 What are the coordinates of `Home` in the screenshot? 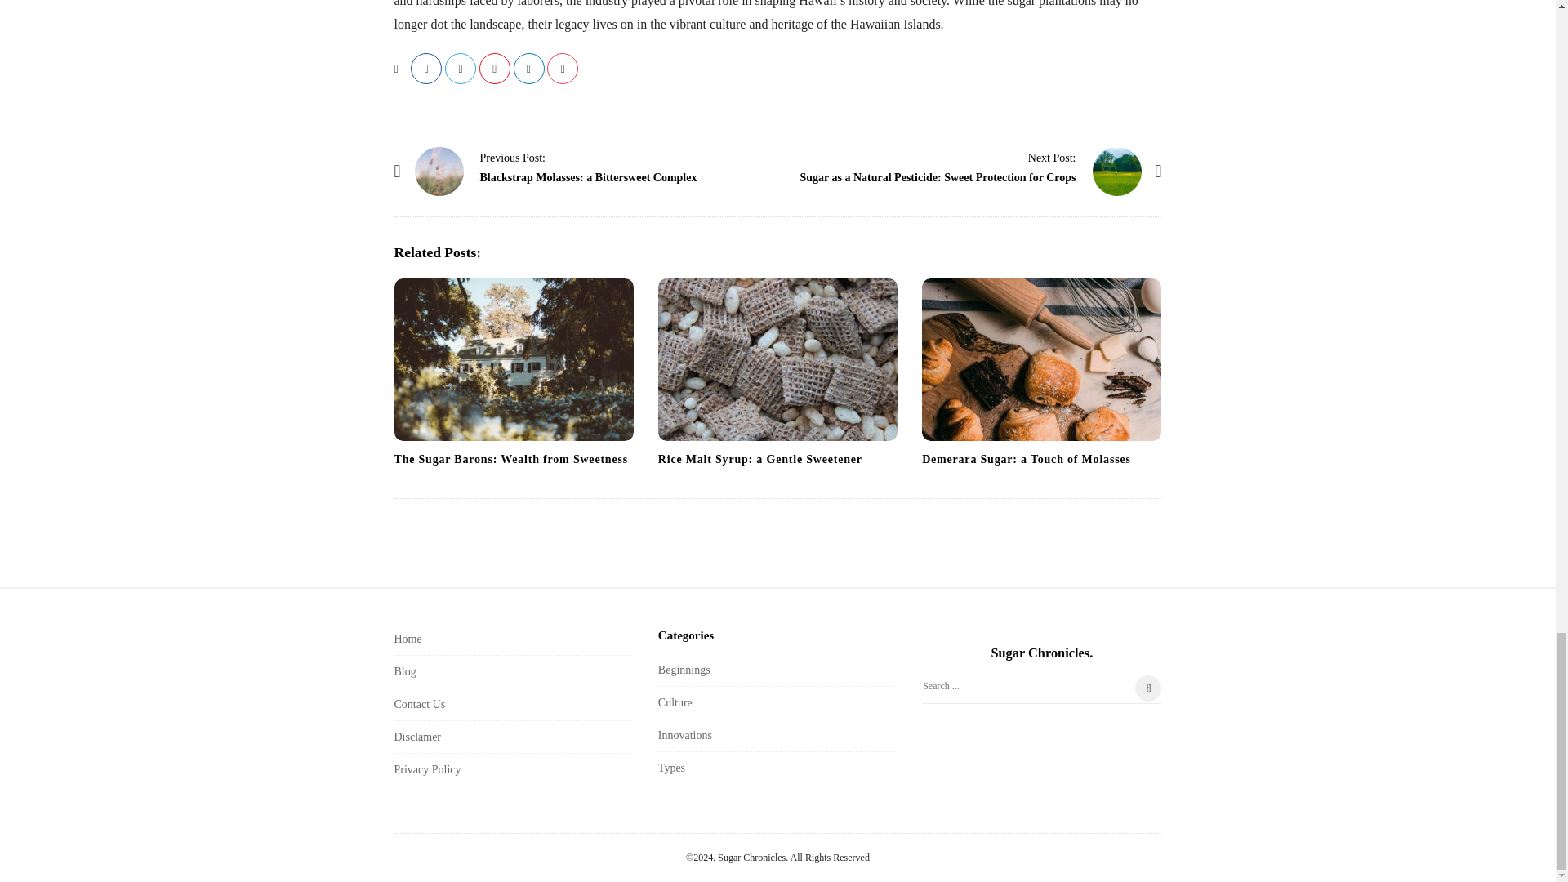 It's located at (407, 639).